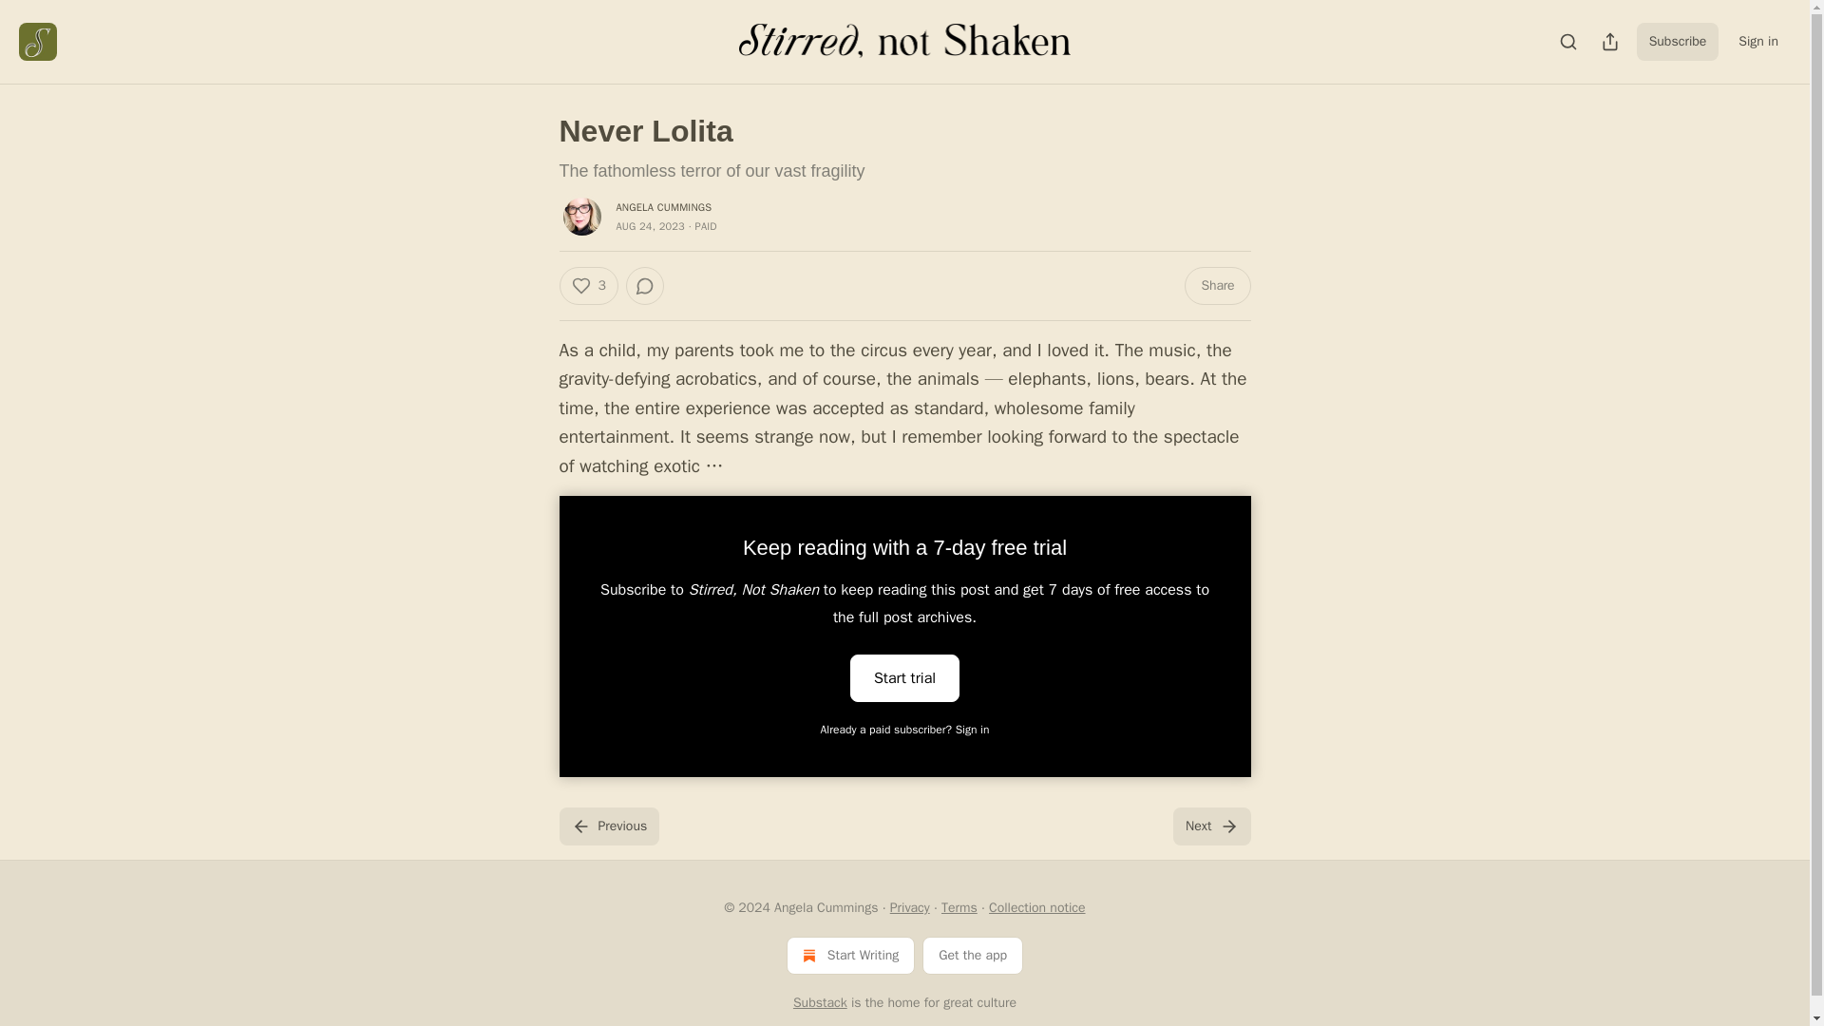 This screenshot has height=1026, width=1824. I want to click on Privacy, so click(910, 908).